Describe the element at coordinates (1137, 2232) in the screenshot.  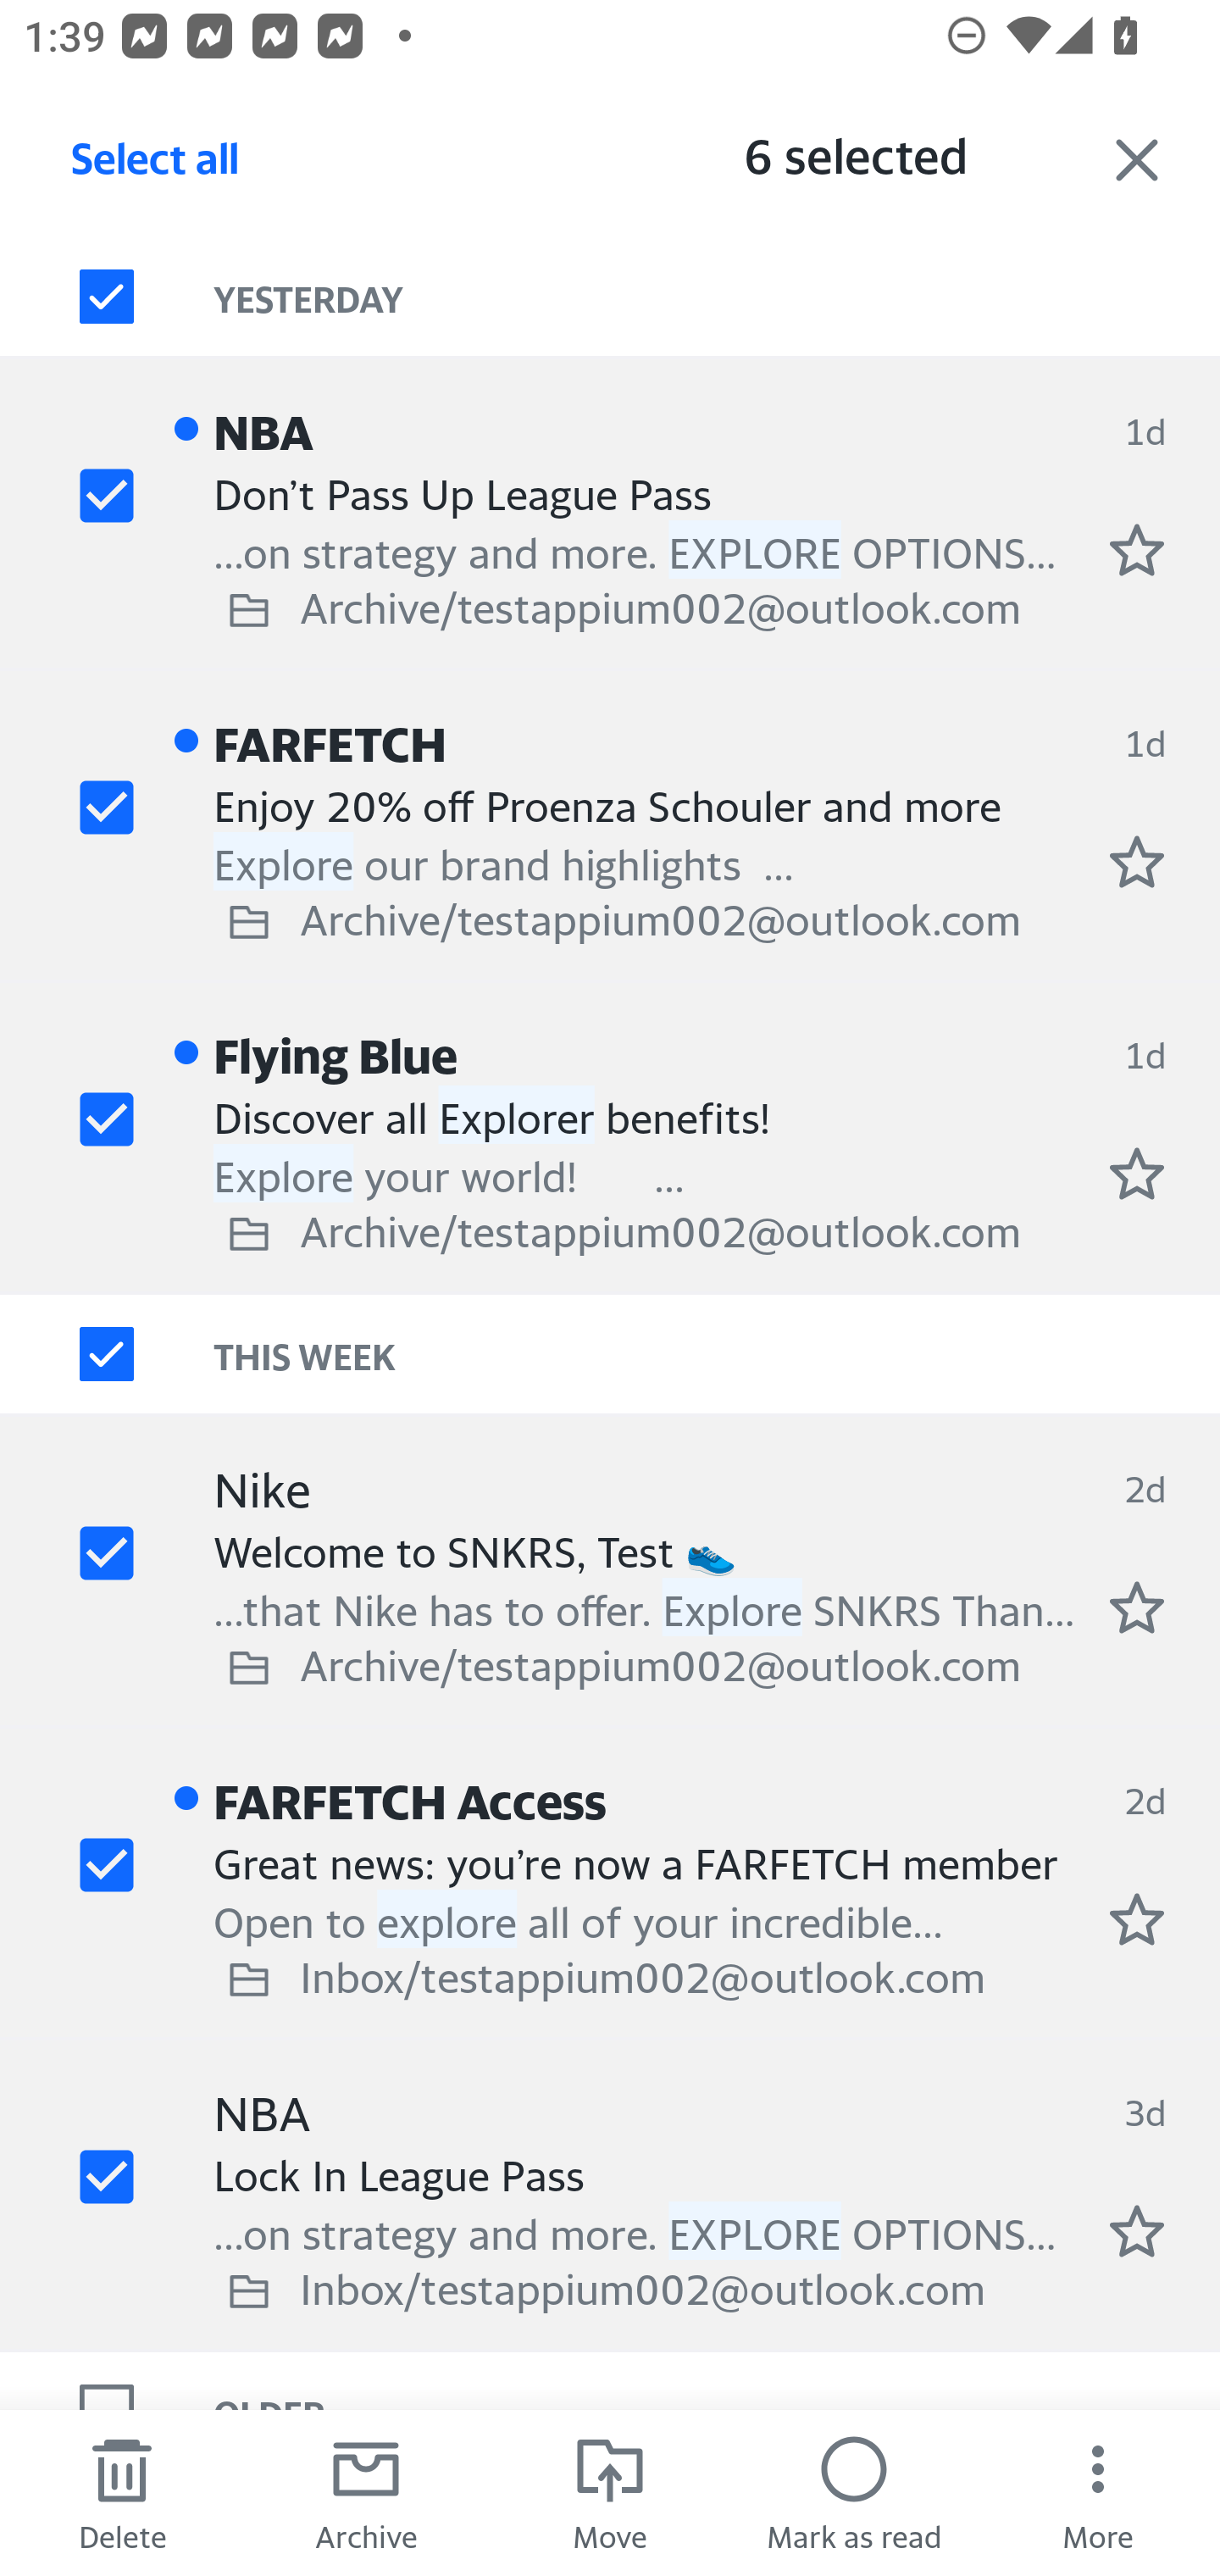
I see `Mark as starred.` at that location.